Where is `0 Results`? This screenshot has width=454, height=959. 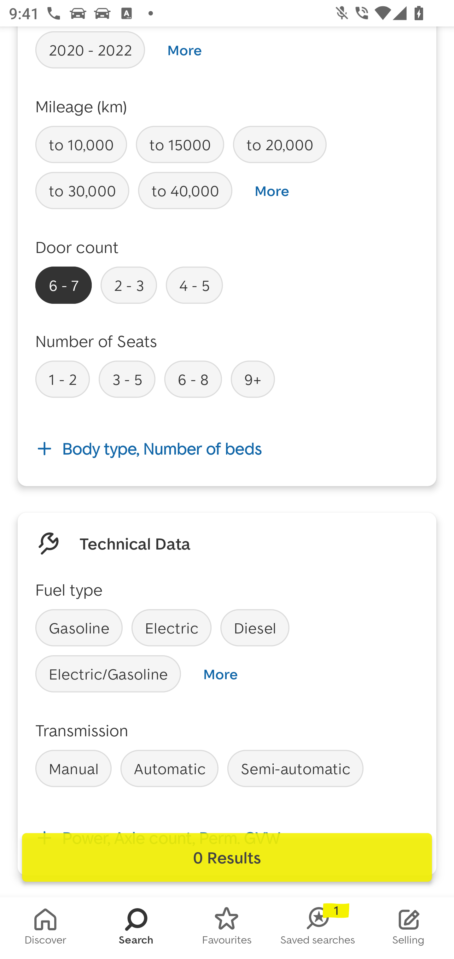 0 Results is located at coordinates (227, 857).